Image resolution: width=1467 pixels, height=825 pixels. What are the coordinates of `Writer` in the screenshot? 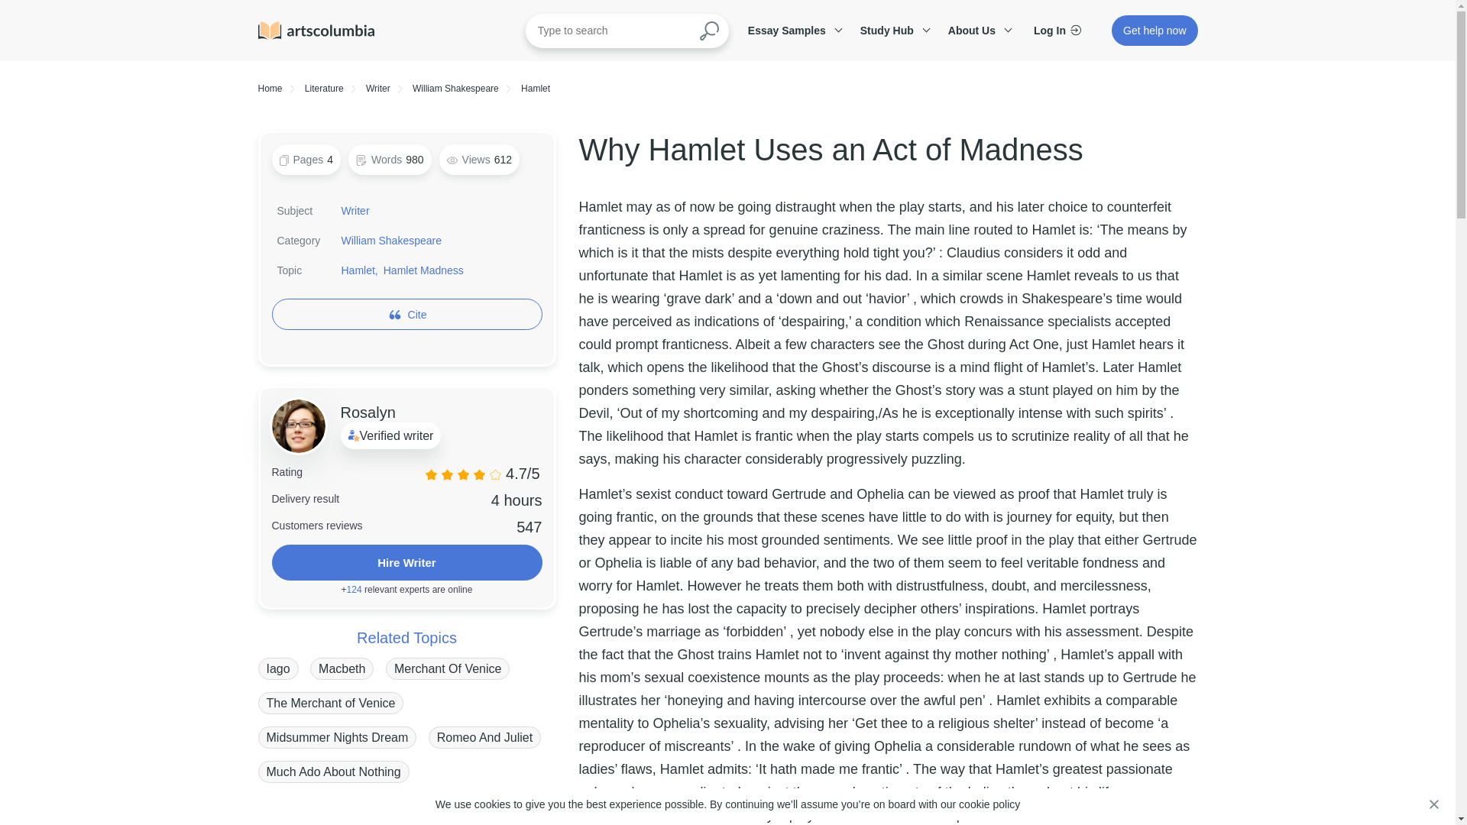 It's located at (377, 89).